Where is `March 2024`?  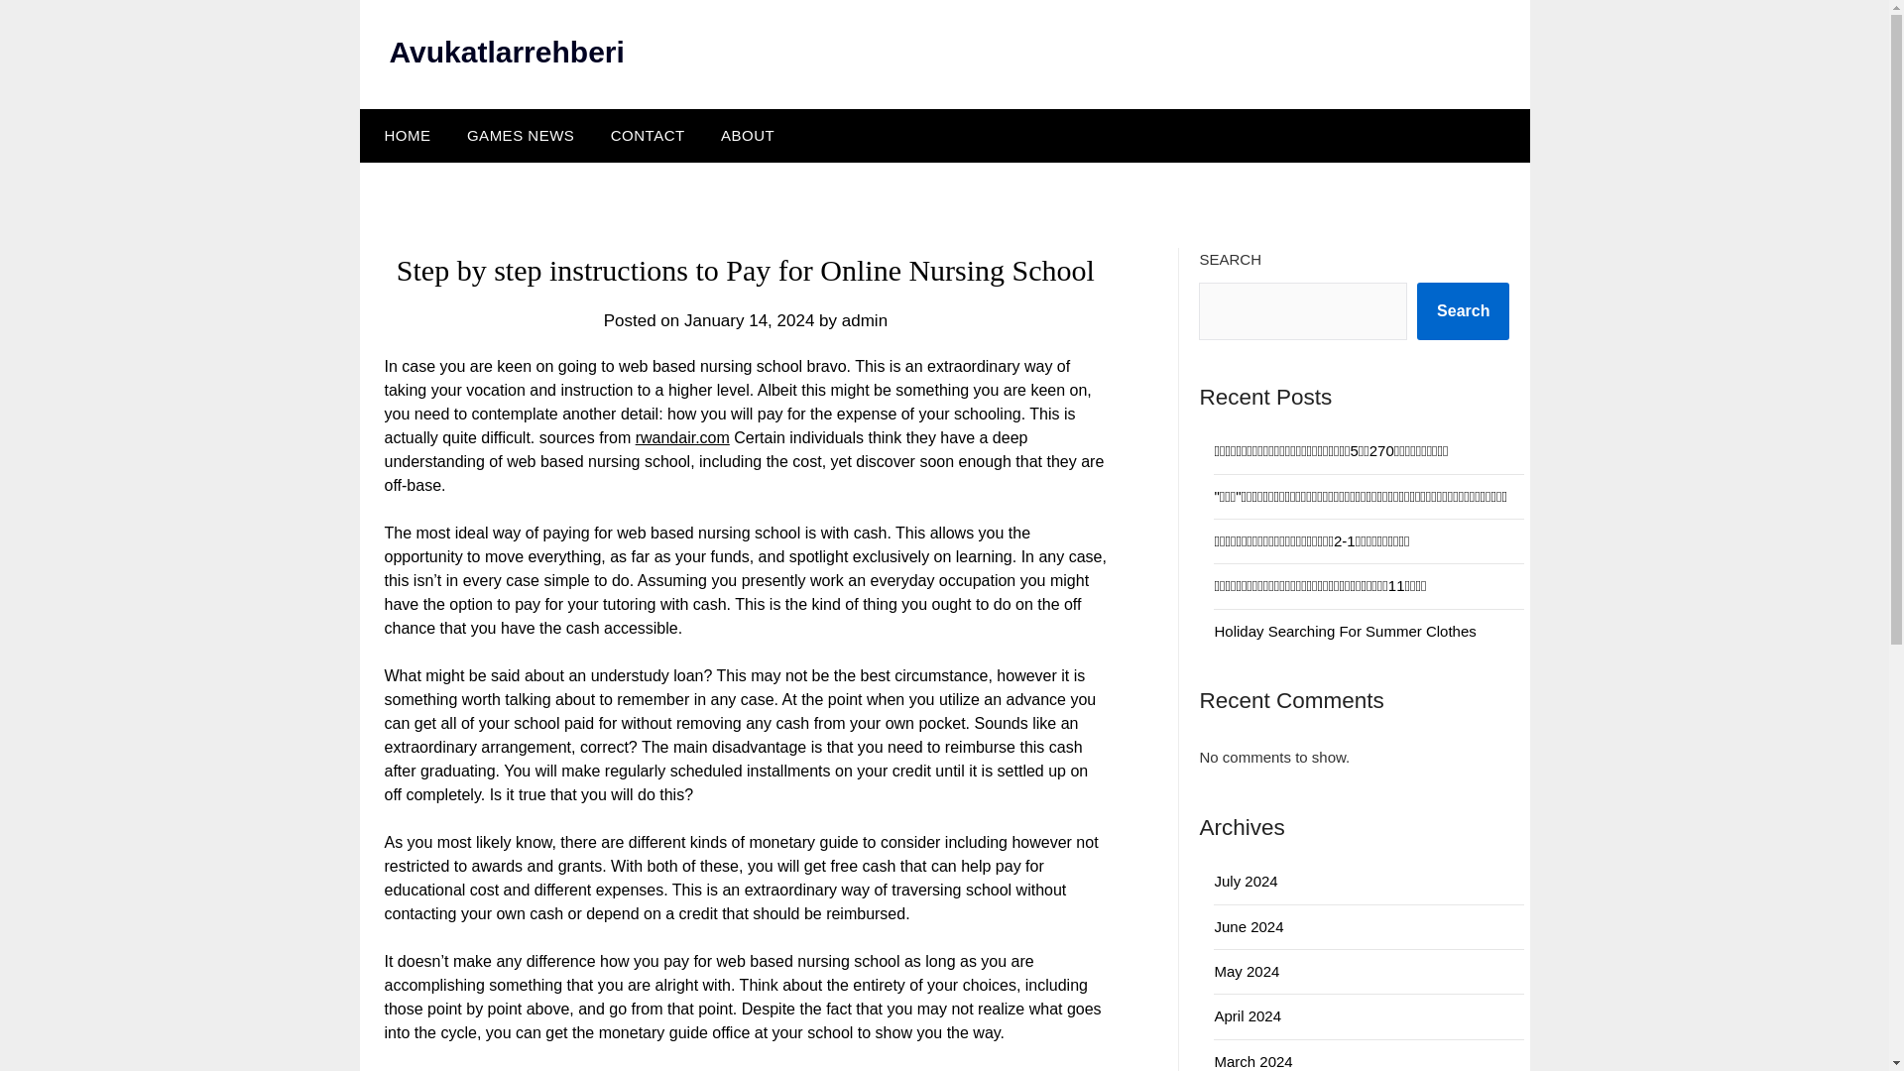
March 2024 is located at coordinates (1253, 1061).